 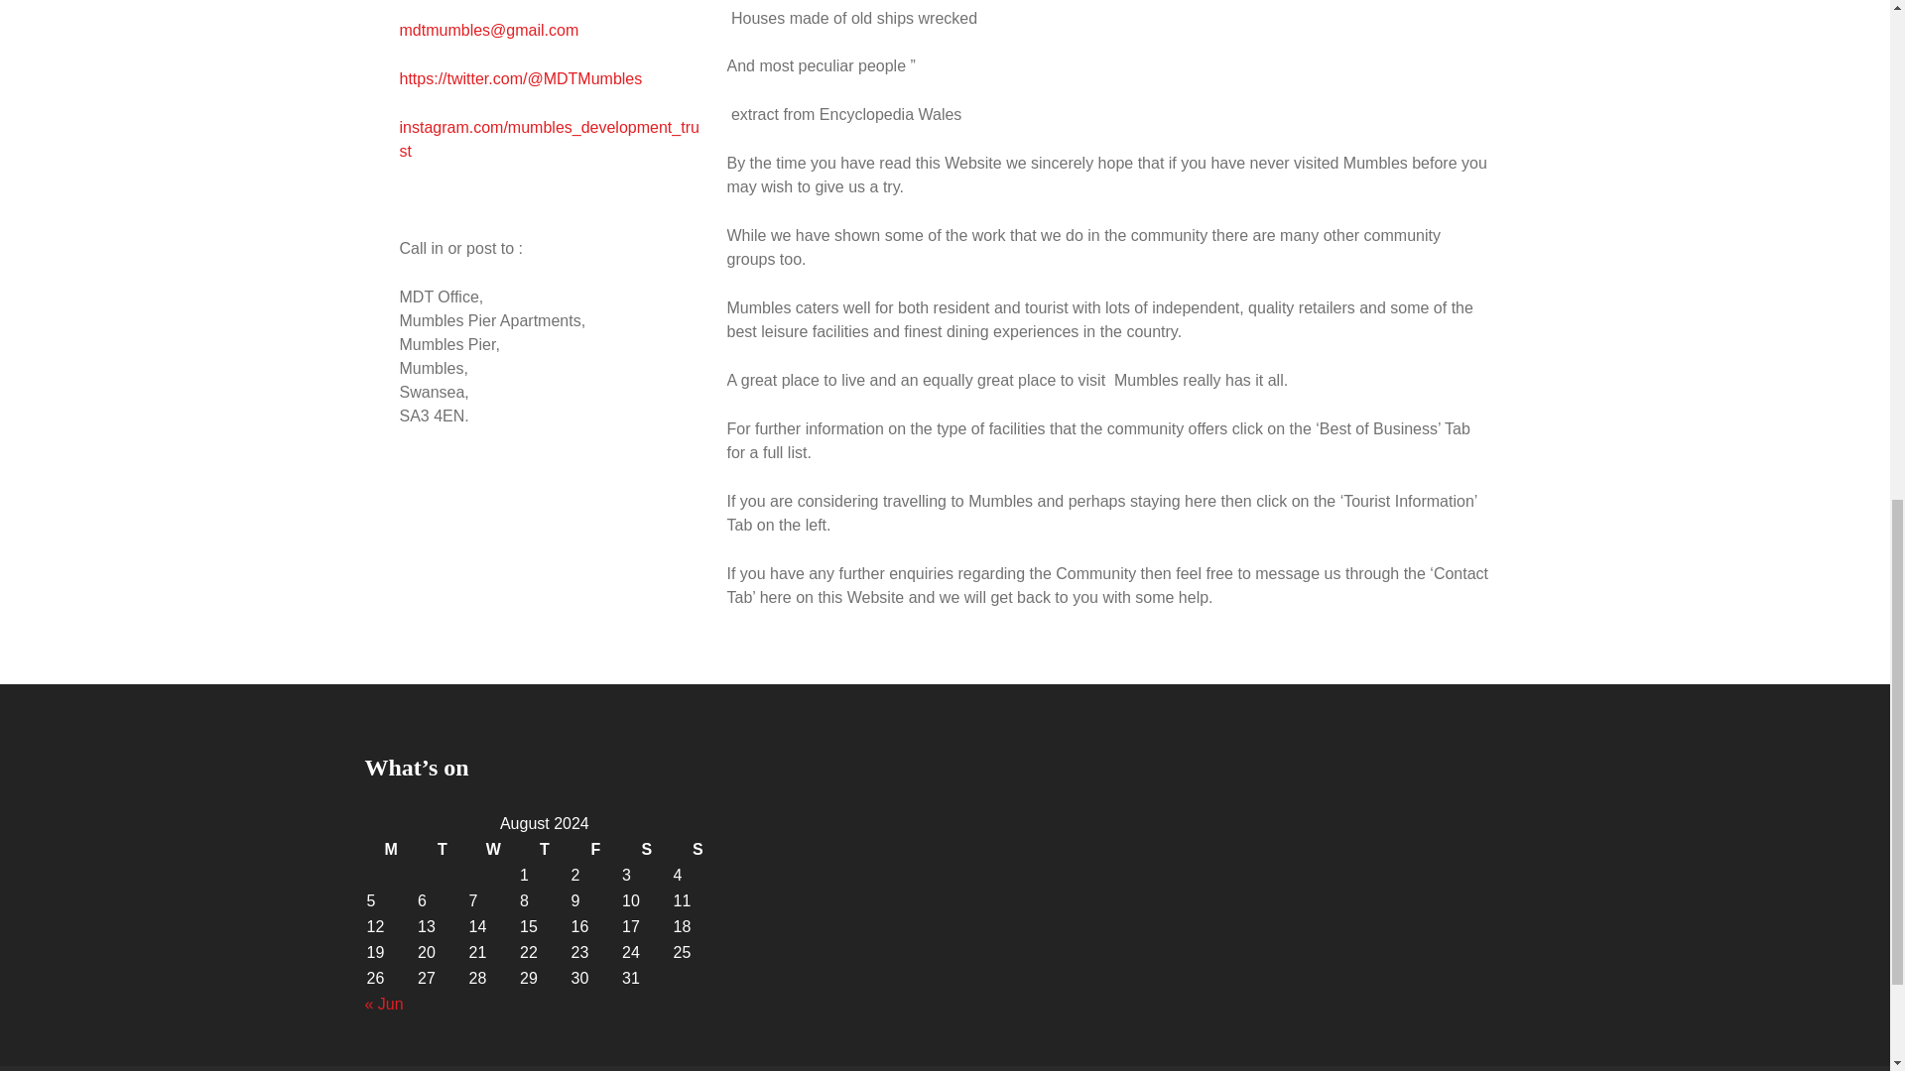 What do you see at coordinates (647, 849) in the screenshot?
I see `Saturday` at bounding box center [647, 849].